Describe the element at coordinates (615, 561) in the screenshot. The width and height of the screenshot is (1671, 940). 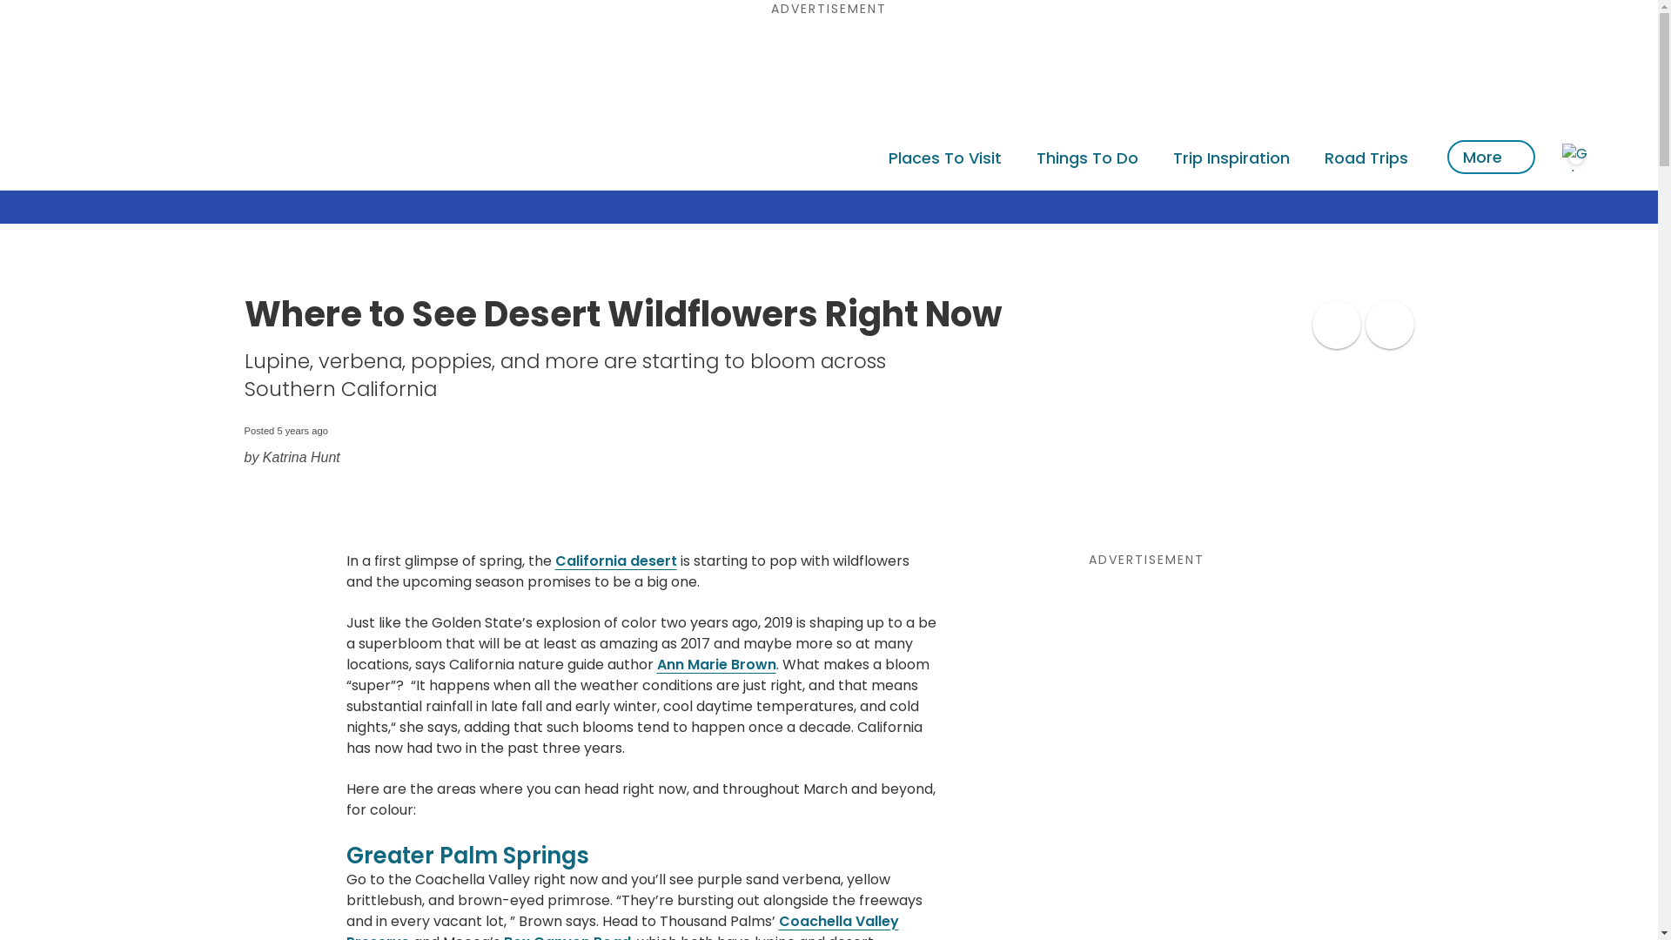
I see `California desert` at that location.